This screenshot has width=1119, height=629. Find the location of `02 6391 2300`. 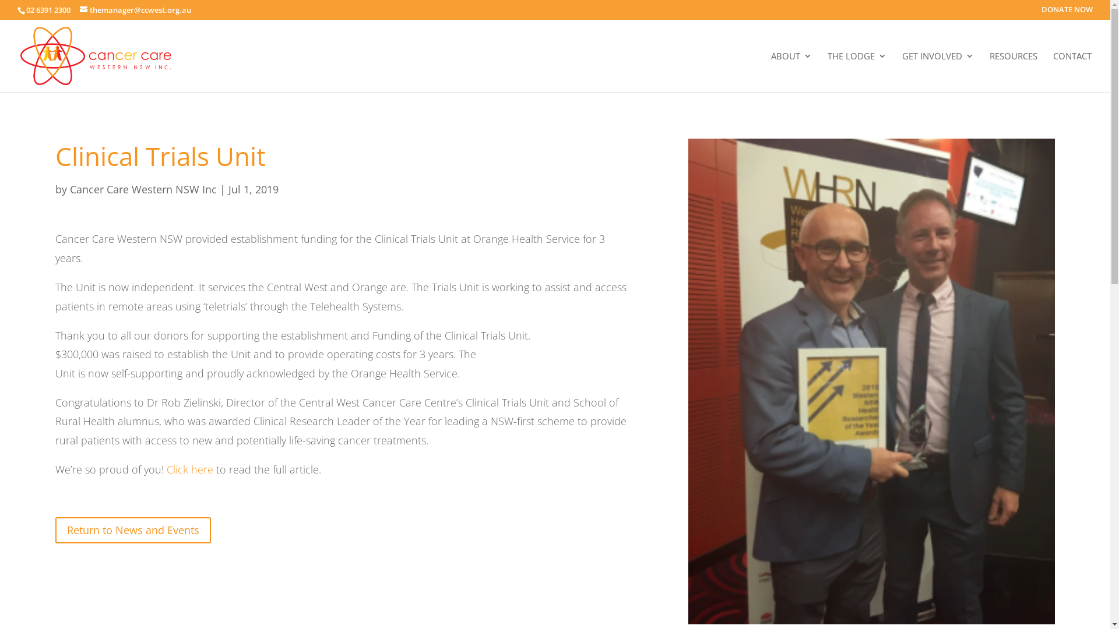

02 6391 2300 is located at coordinates (48, 10).